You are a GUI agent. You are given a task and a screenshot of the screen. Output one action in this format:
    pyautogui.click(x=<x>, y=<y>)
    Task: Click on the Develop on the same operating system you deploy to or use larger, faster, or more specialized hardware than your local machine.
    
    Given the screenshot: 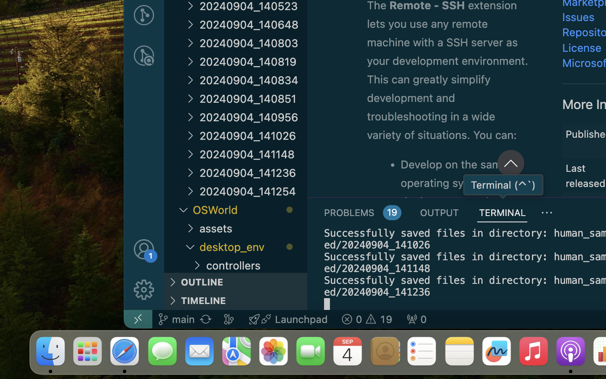 What is the action you would take?
    pyautogui.click(x=463, y=178)
    